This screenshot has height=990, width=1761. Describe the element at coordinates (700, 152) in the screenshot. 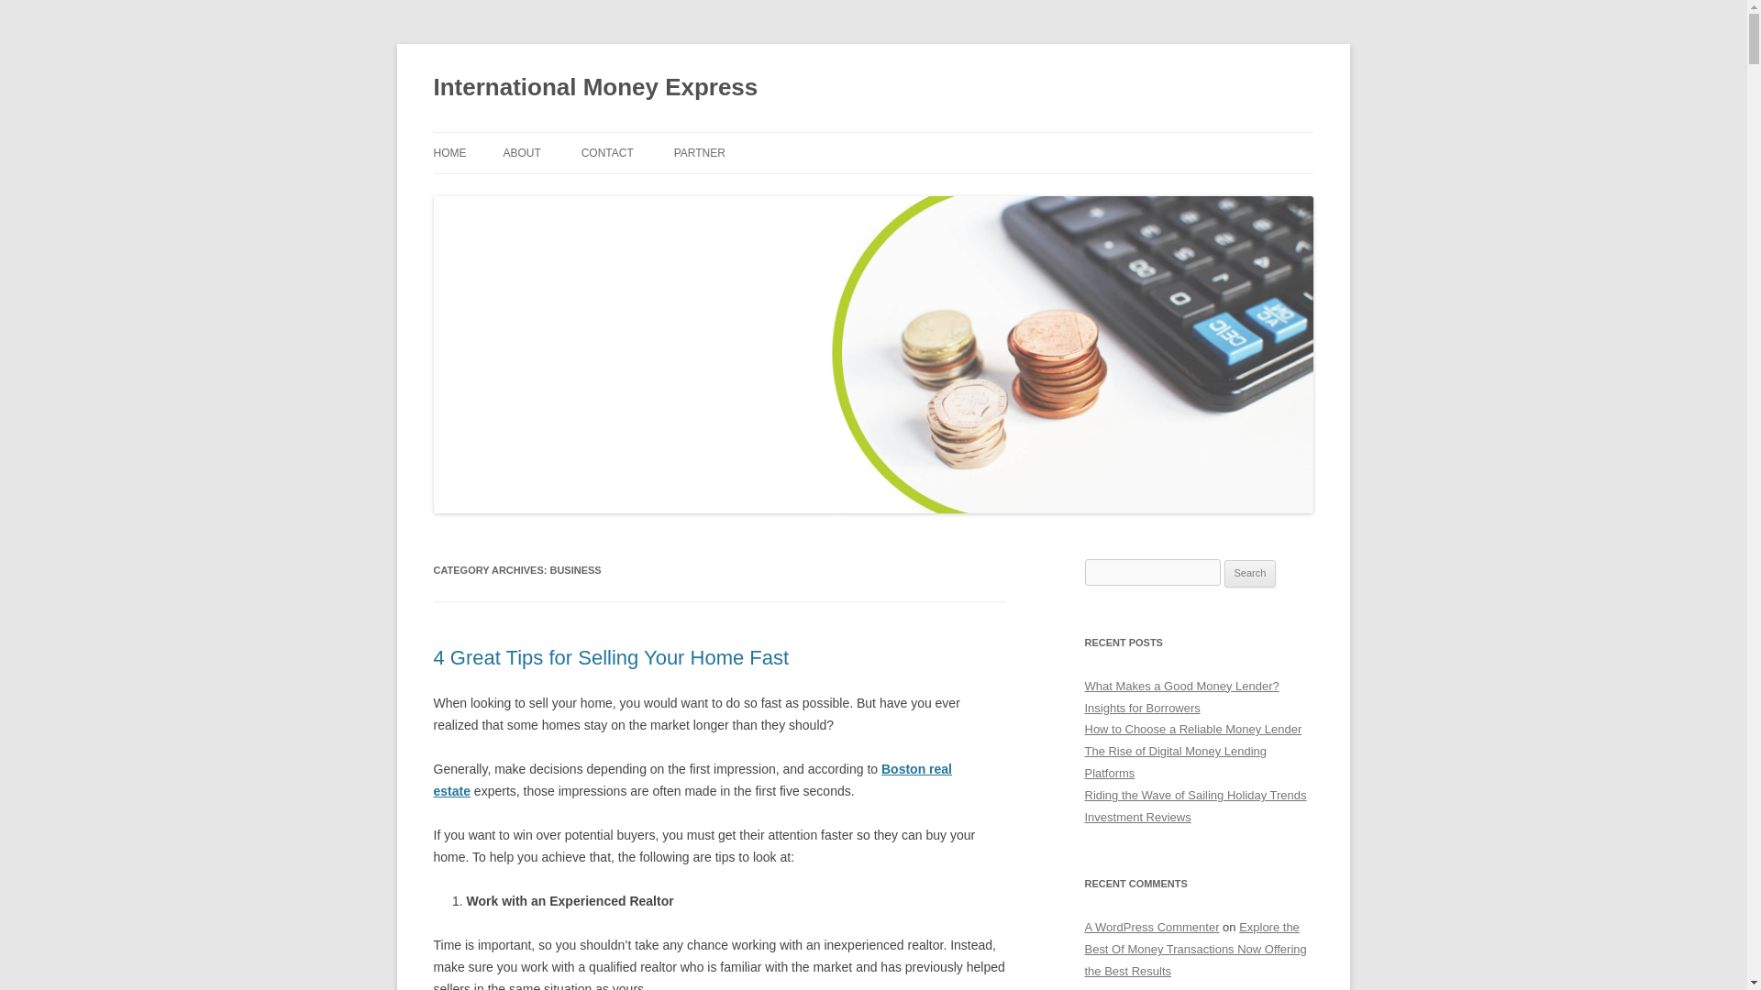

I see `PARTNER` at that location.